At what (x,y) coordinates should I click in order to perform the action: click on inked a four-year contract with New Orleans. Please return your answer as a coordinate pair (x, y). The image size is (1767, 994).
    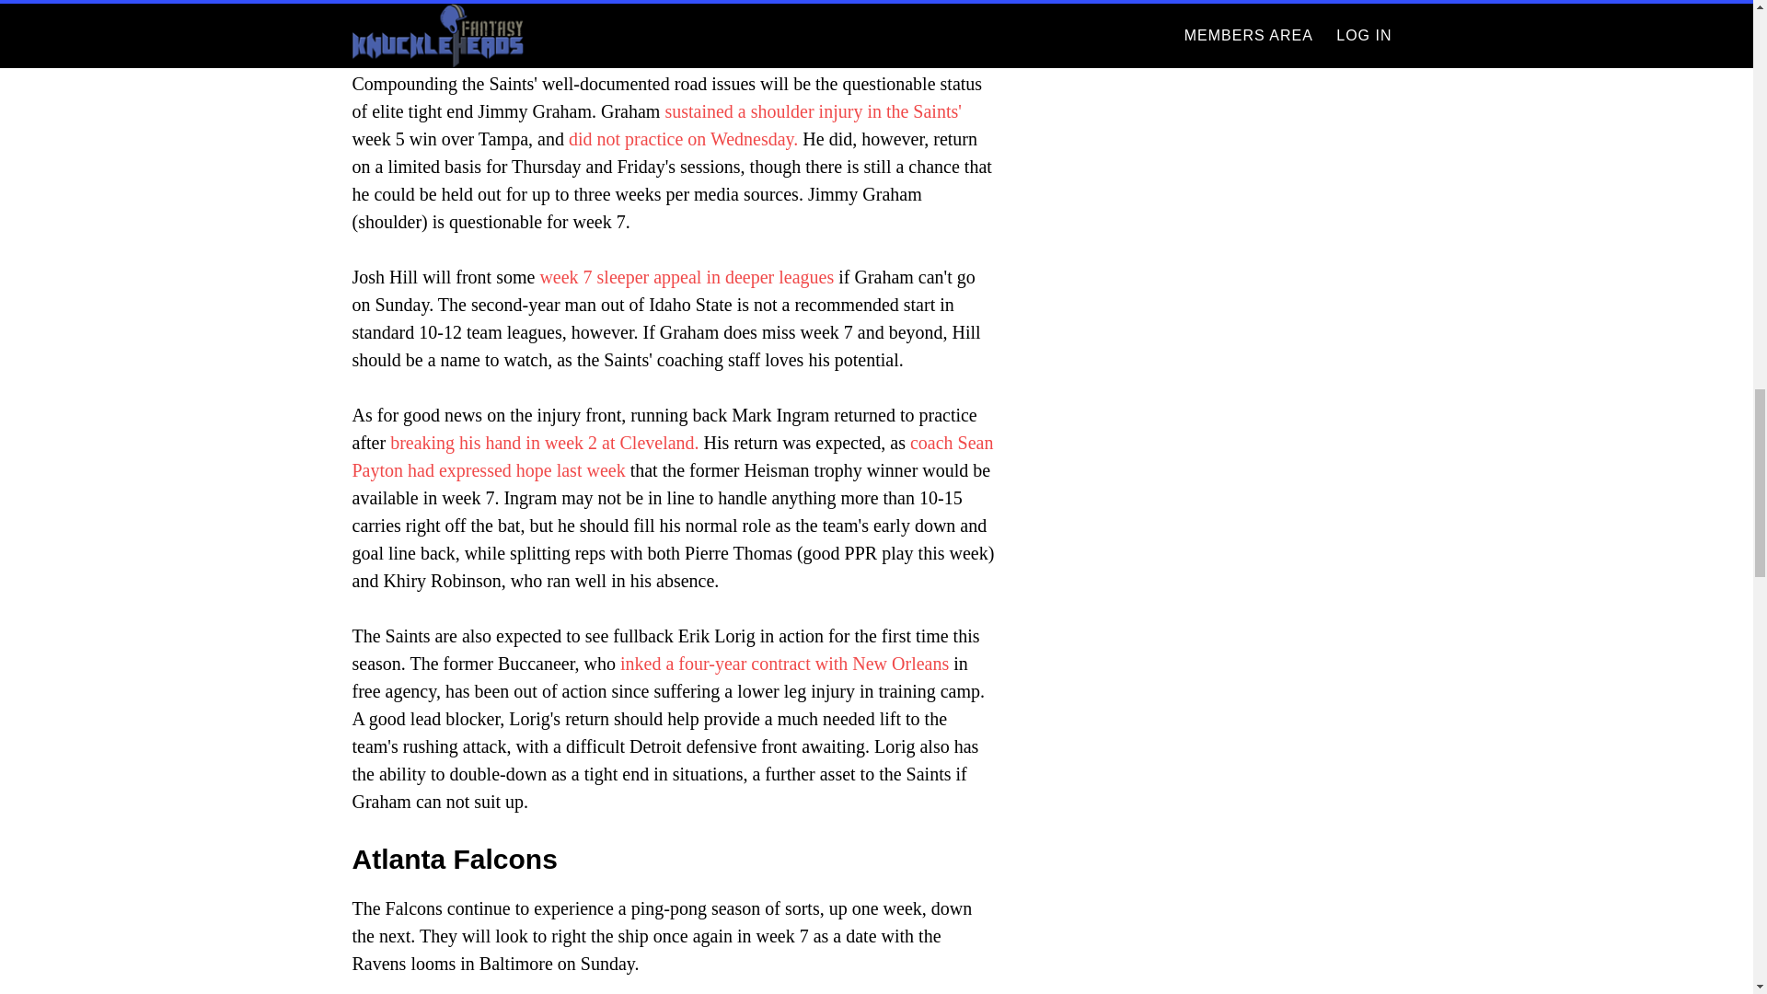
    Looking at the image, I should click on (784, 663).